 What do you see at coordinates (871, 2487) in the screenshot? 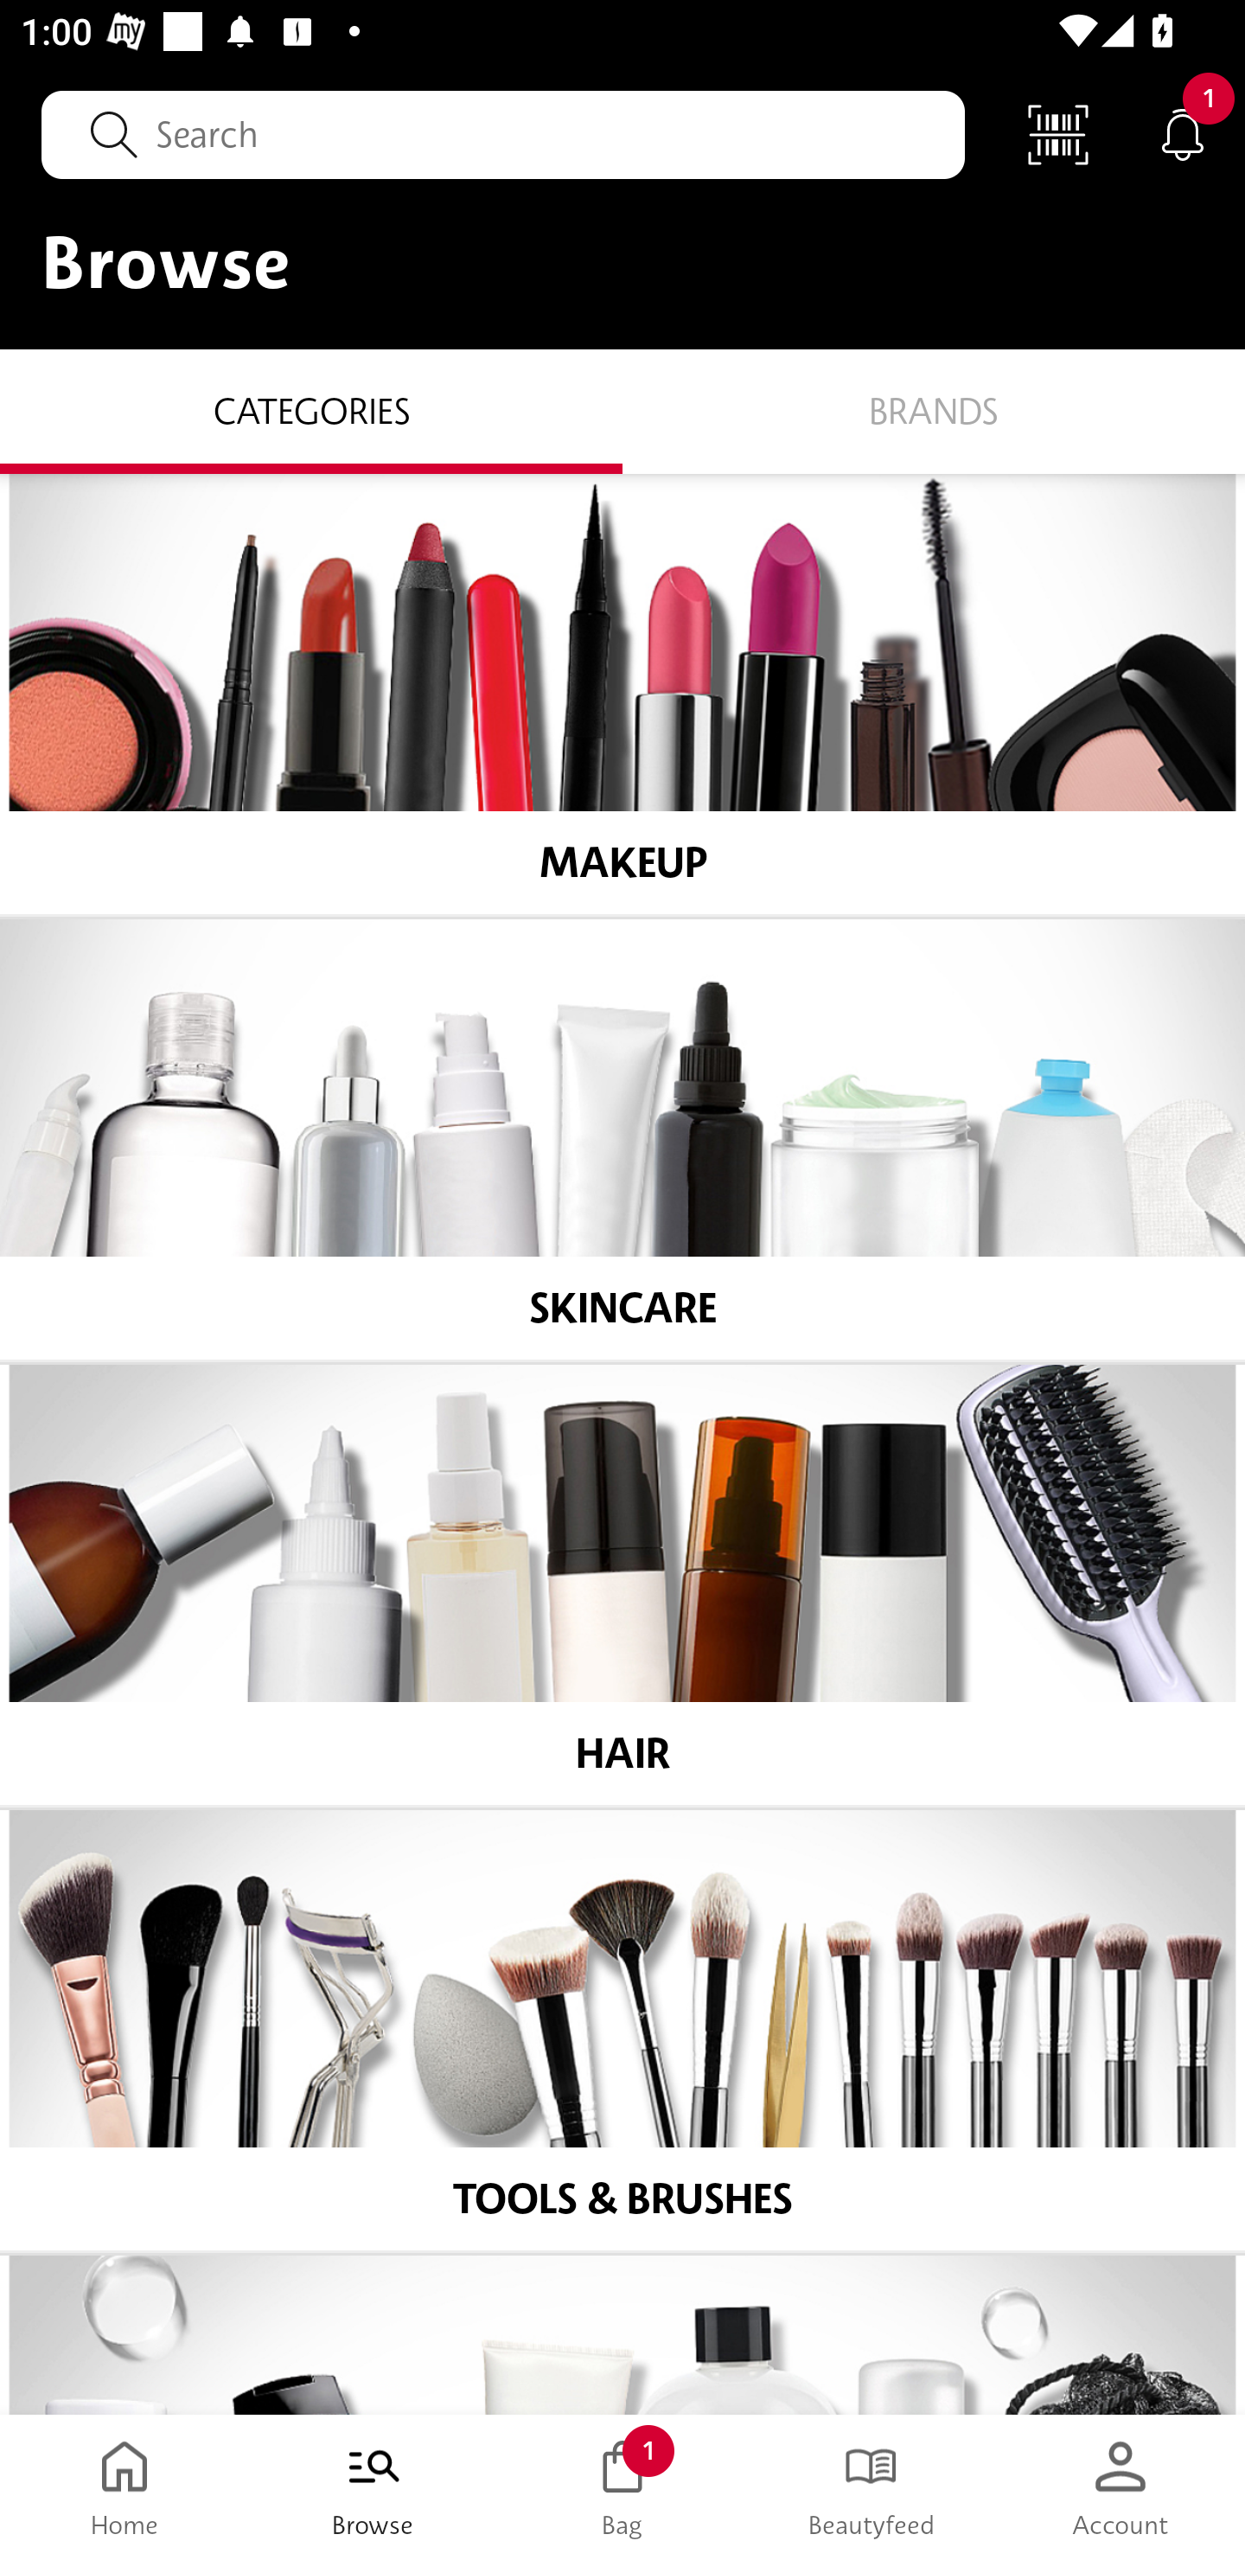
I see `Beautyfeed` at bounding box center [871, 2487].